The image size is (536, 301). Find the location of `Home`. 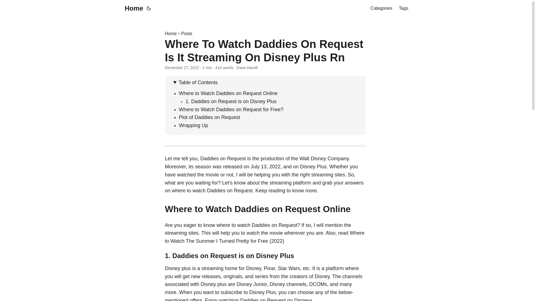

Home is located at coordinates (132, 8).